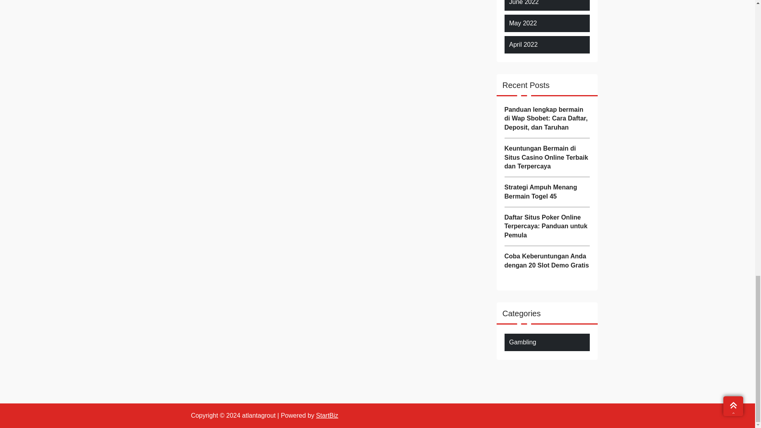  What do you see at coordinates (546, 192) in the screenshot?
I see `Strategi Ampuh Menang Bermain Togel 45` at bounding box center [546, 192].